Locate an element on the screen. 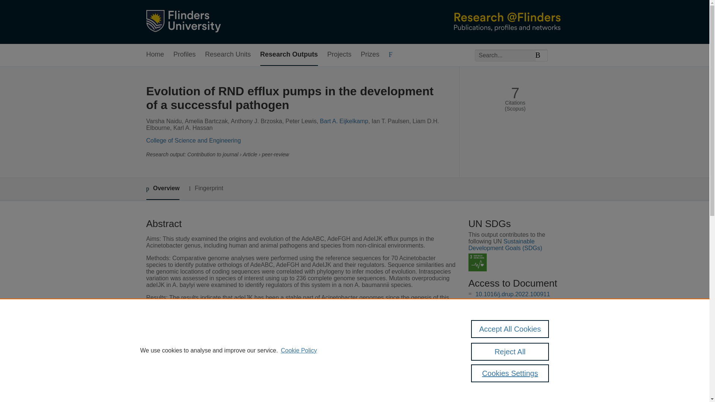 The height and width of the screenshot is (402, 715). College of Science and Engineering is located at coordinates (193, 140).